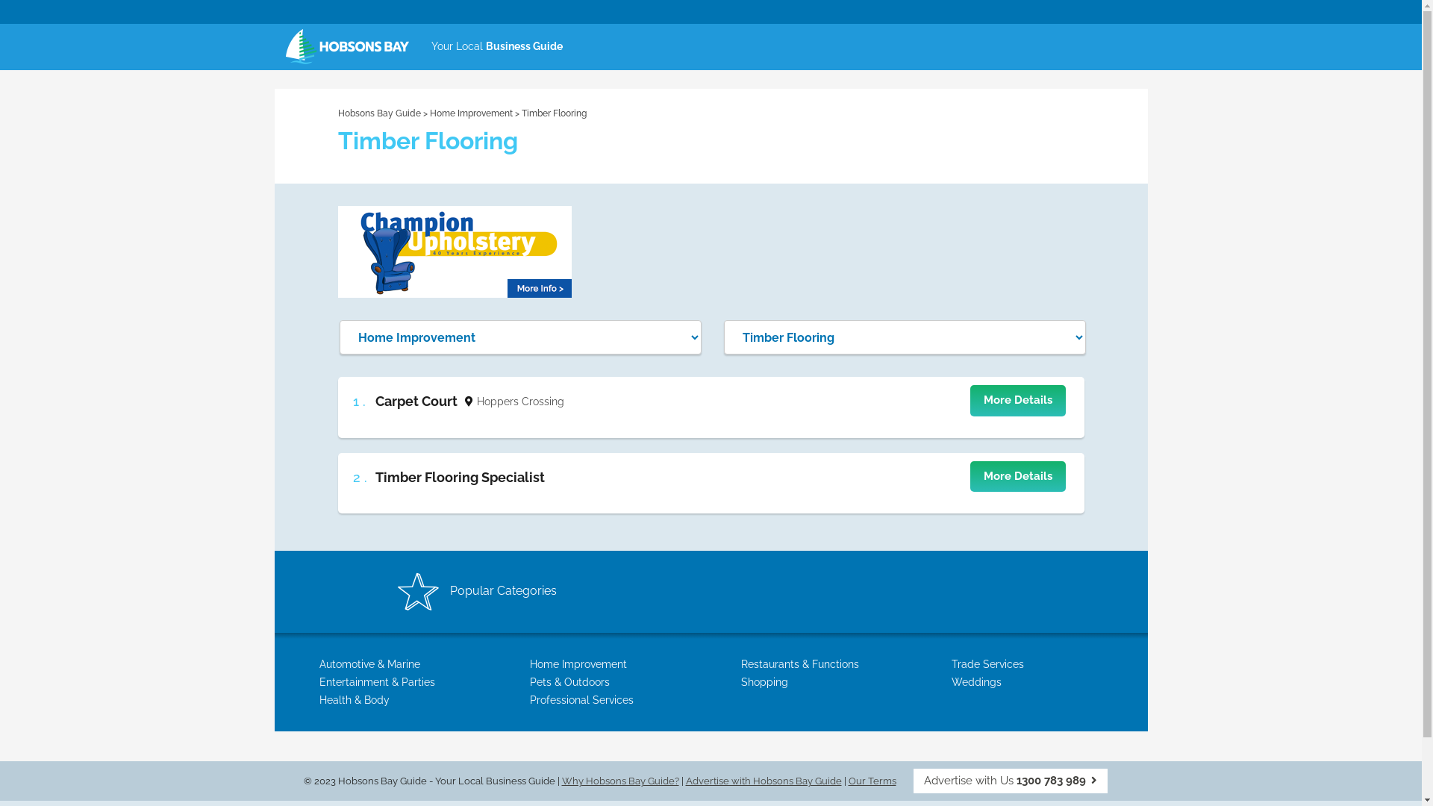  I want to click on Shopping, so click(764, 682).